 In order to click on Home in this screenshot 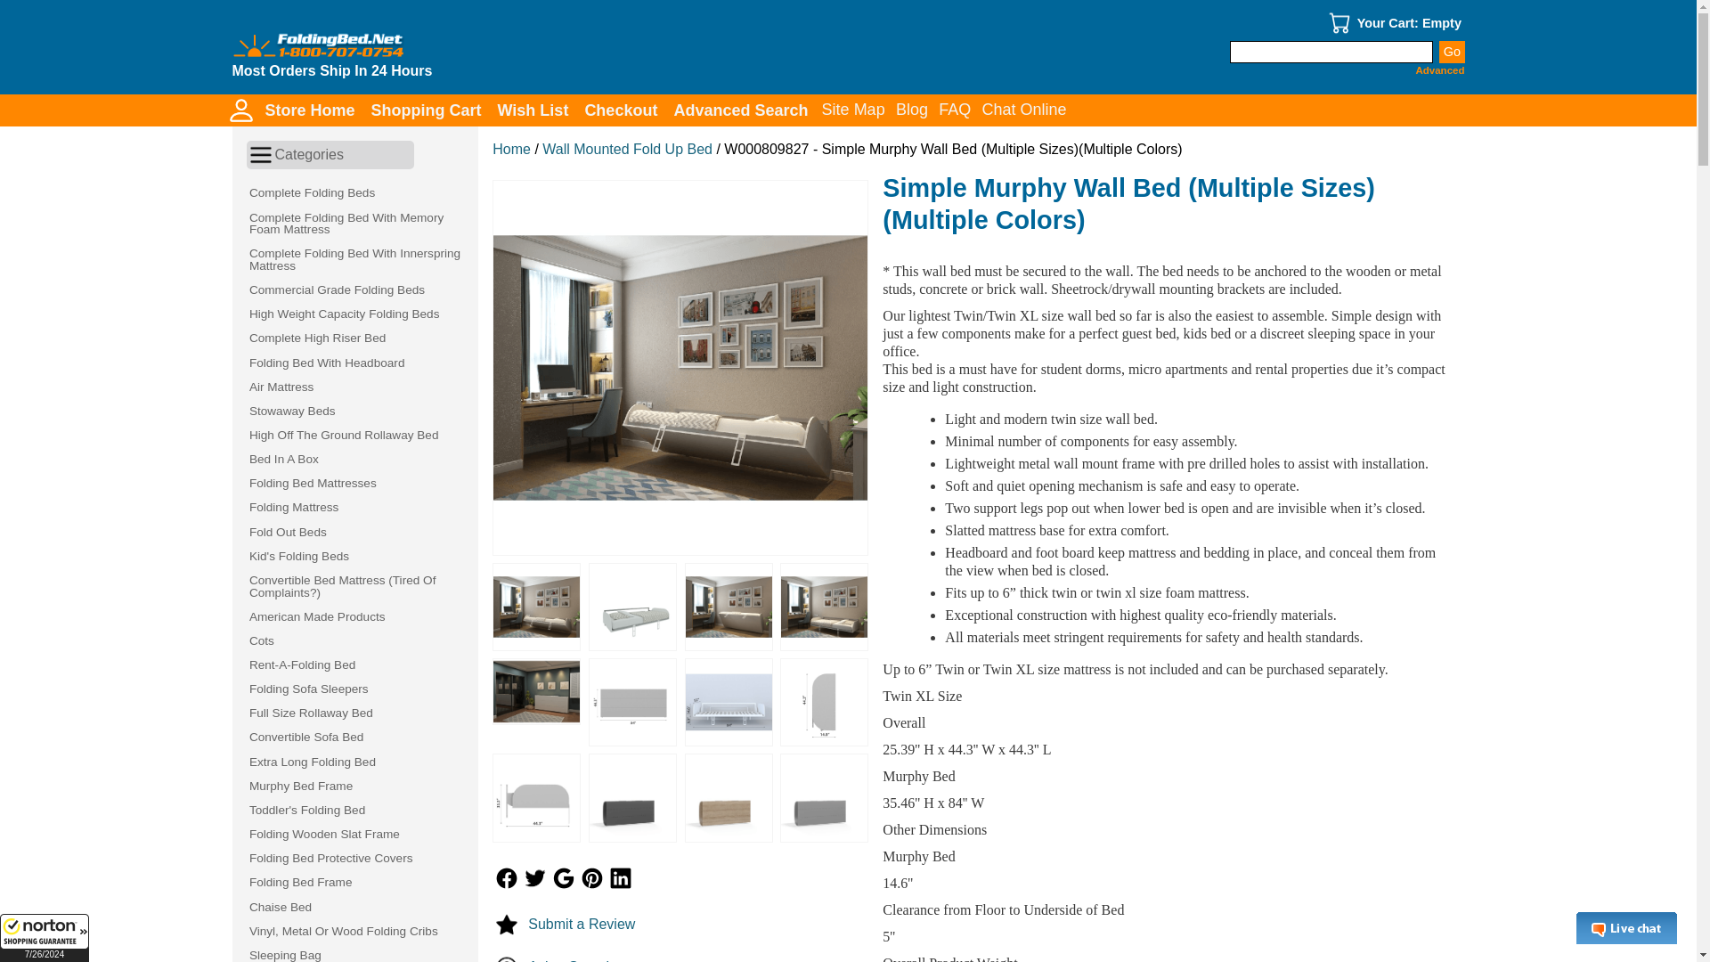, I will do `click(511, 149)`.